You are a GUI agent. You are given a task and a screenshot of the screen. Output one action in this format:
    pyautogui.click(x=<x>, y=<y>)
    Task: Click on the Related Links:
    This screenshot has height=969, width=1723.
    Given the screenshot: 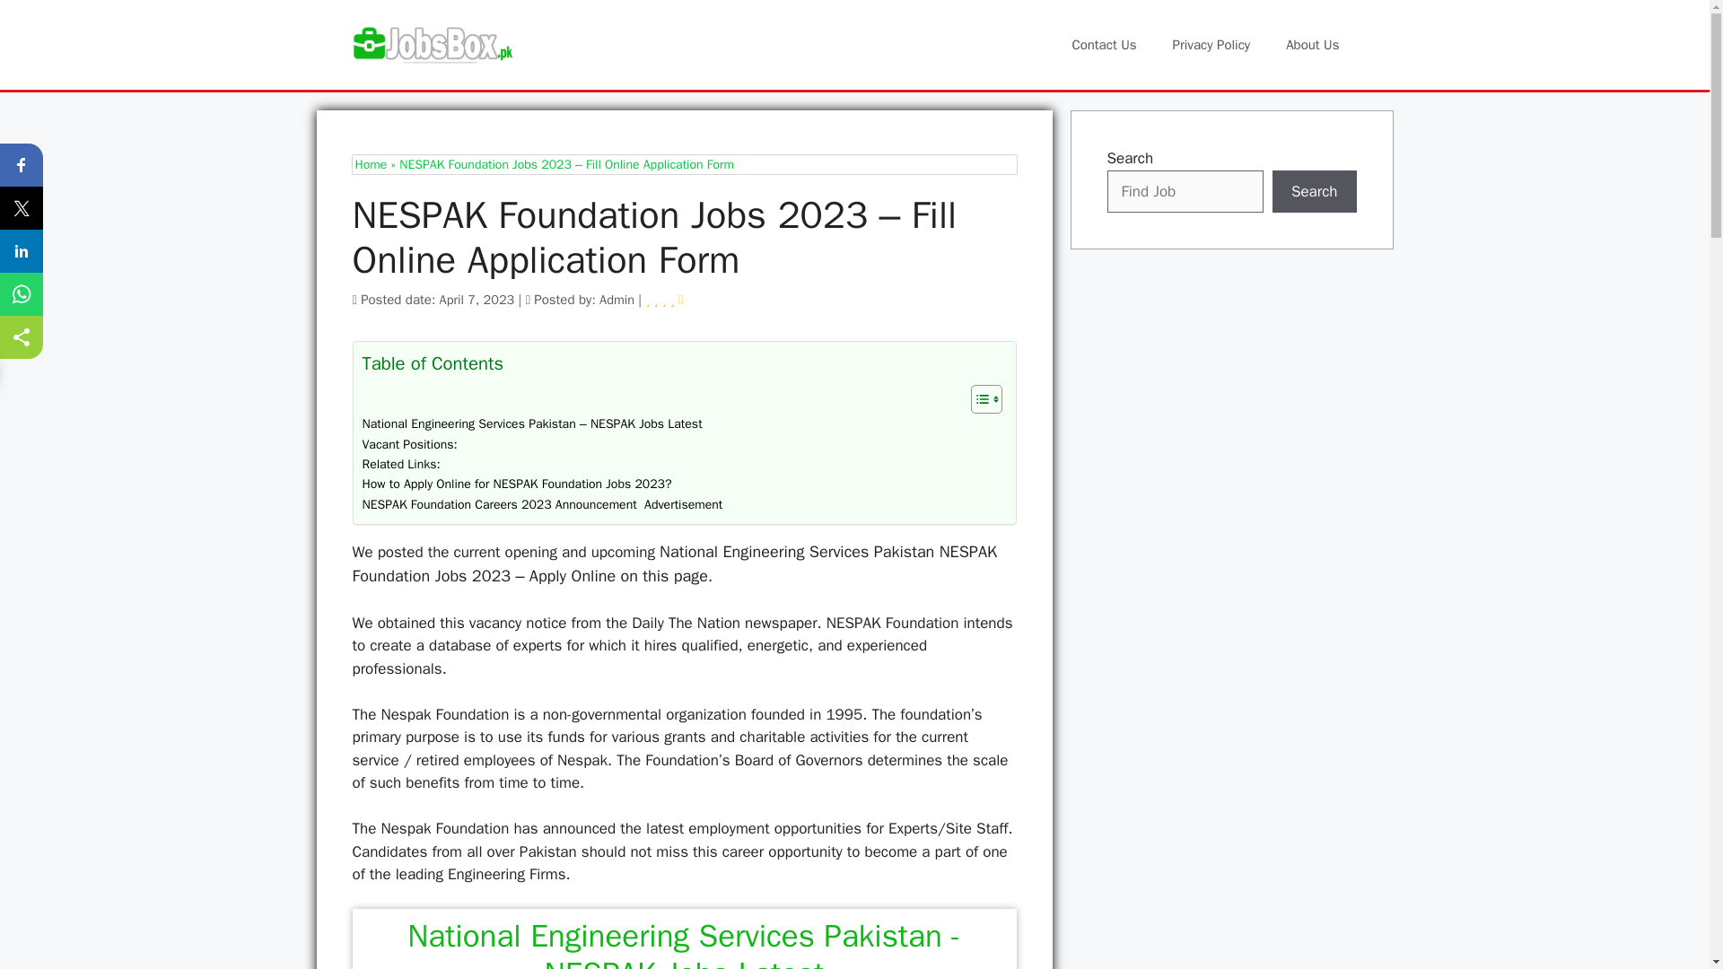 What is the action you would take?
    pyautogui.click(x=401, y=465)
    